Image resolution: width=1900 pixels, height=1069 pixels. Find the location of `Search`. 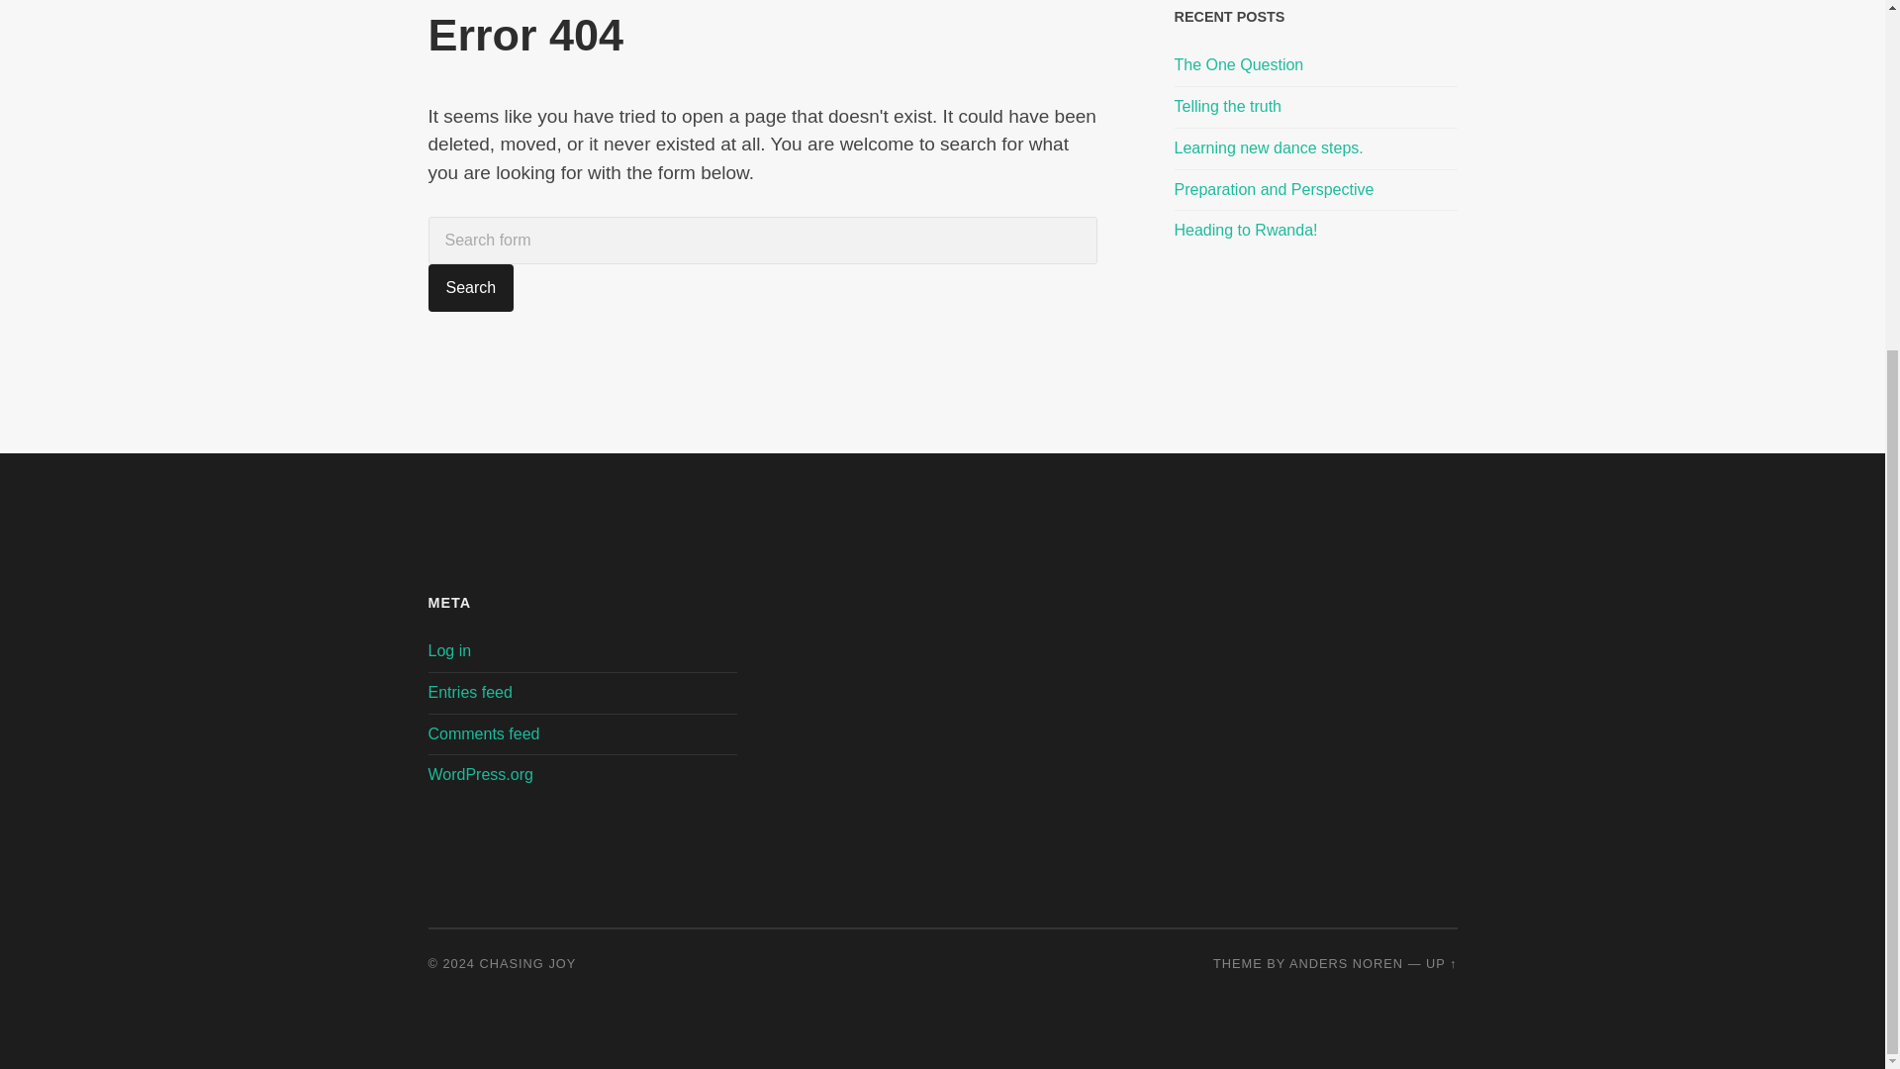

Search is located at coordinates (470, 287).